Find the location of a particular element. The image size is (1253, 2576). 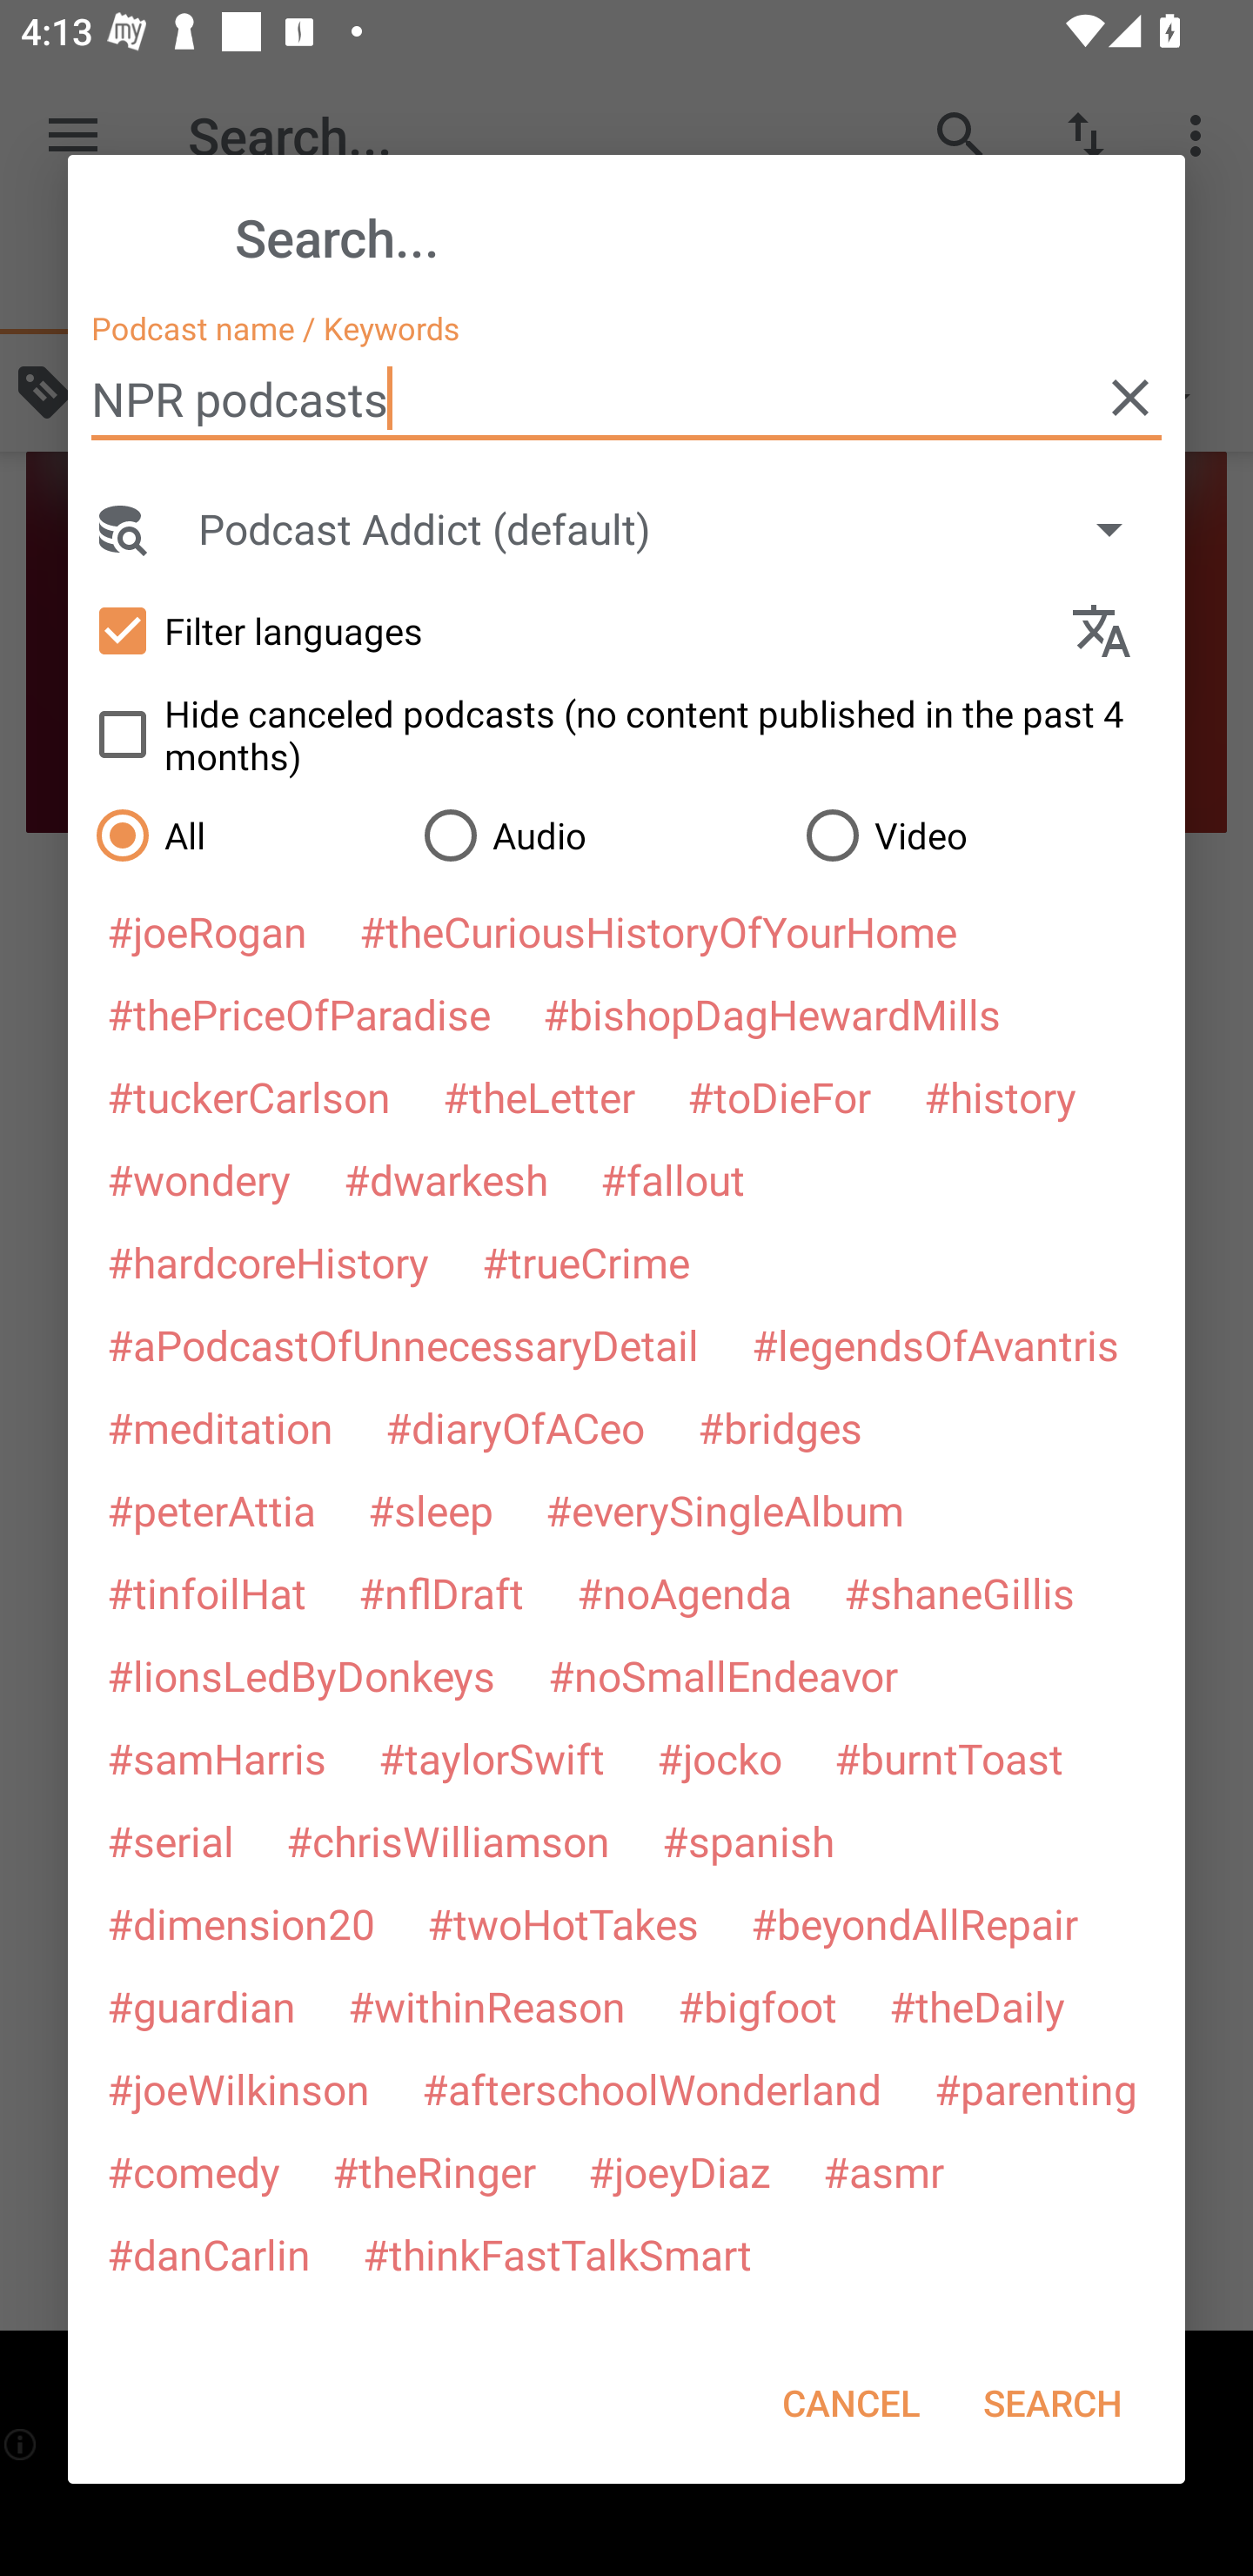

#toDieFor is located at coordinates (780, 1097).